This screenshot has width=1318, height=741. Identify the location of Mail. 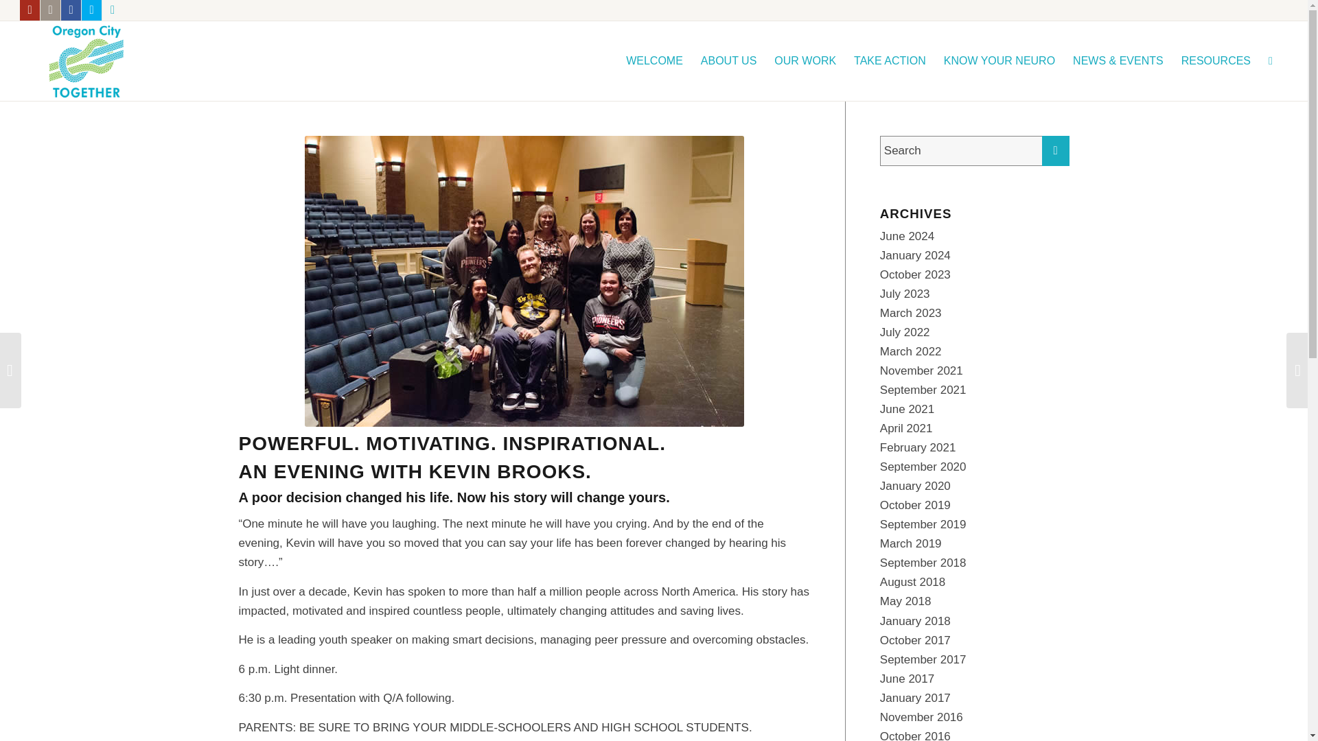
(113, 10).